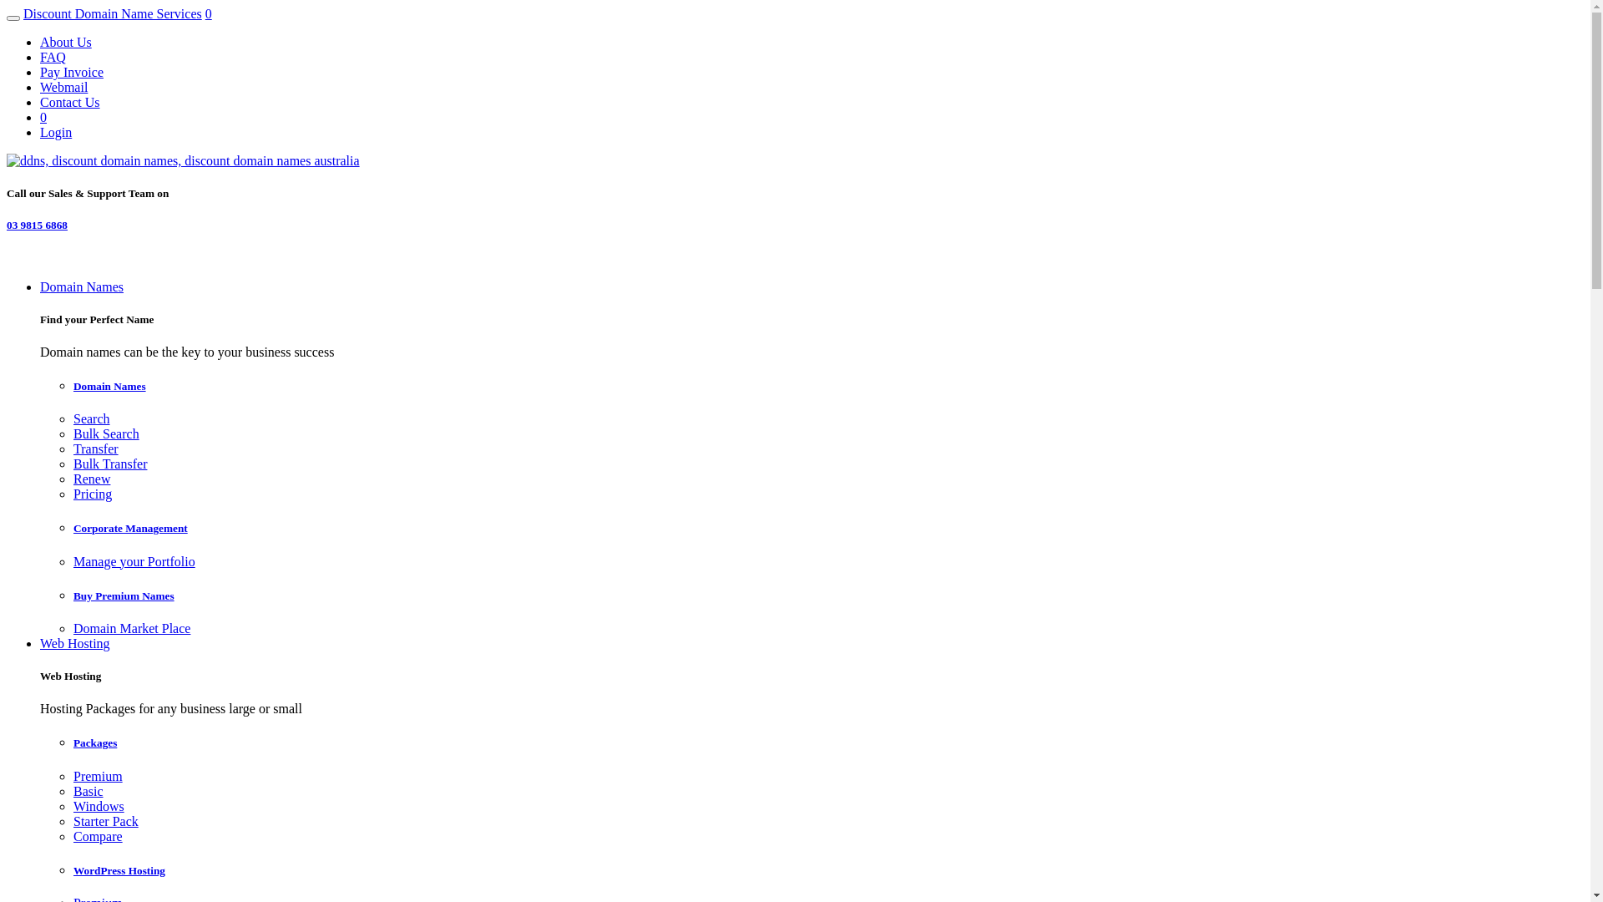 The width and height of the screenshot is (1603, 902). I want to click on WordPress Hosting, so click(828, 871).